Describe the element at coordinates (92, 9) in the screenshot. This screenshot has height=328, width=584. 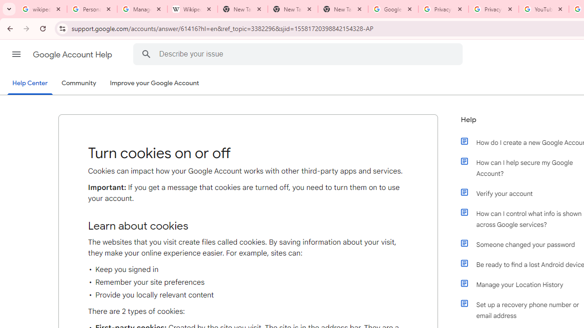
I see `Personalization & Google Search results - Google Search Help` at that location.